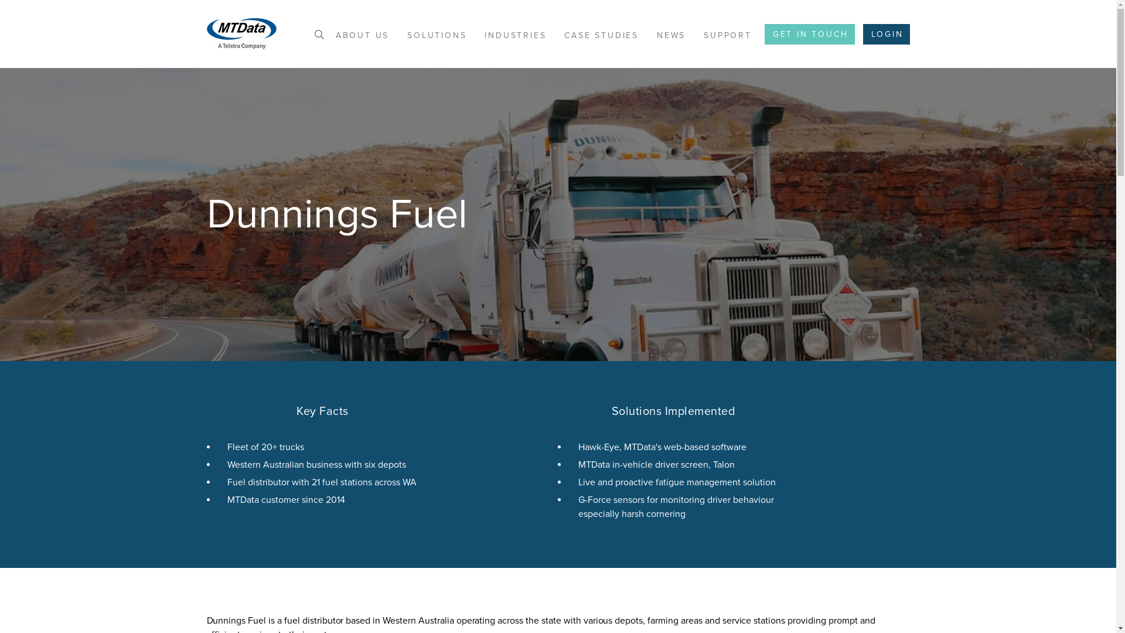 The image size is (1125, 633). Describe the element at coordinates (241, 34) in the screenshot. I see `MTData` at that location.